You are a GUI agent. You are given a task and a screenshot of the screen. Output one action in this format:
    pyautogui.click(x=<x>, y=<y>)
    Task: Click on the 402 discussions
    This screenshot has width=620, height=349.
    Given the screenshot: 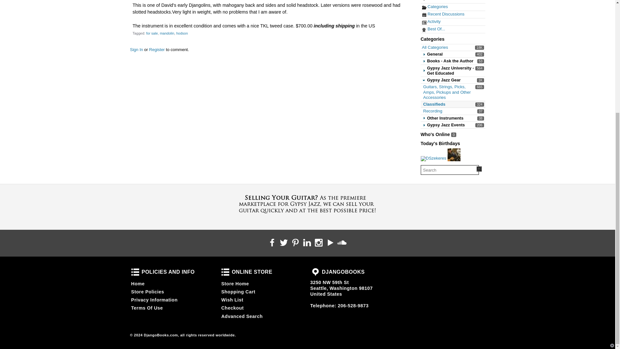 What is the action you would take?
    pyautogui.click(x=480, y=61)
    